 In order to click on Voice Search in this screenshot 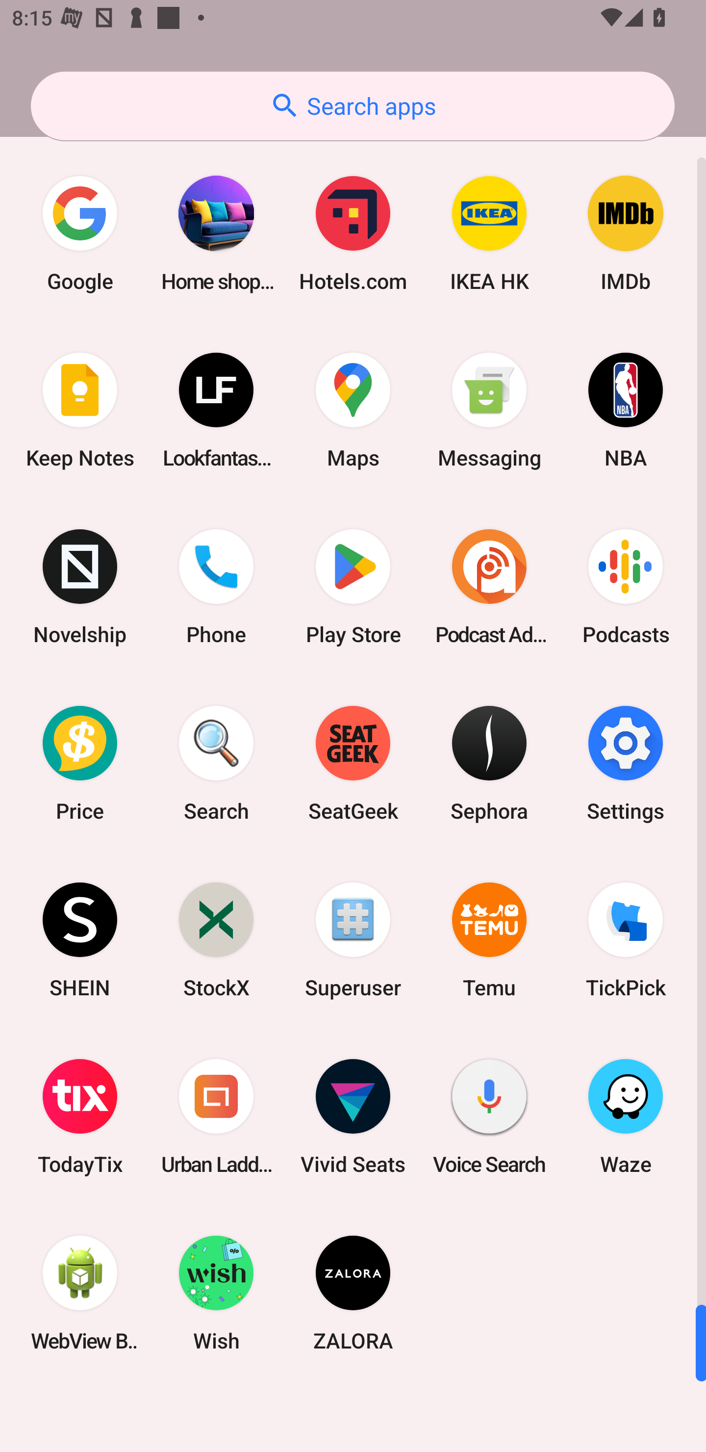, I will do `click(489, 1116)`.